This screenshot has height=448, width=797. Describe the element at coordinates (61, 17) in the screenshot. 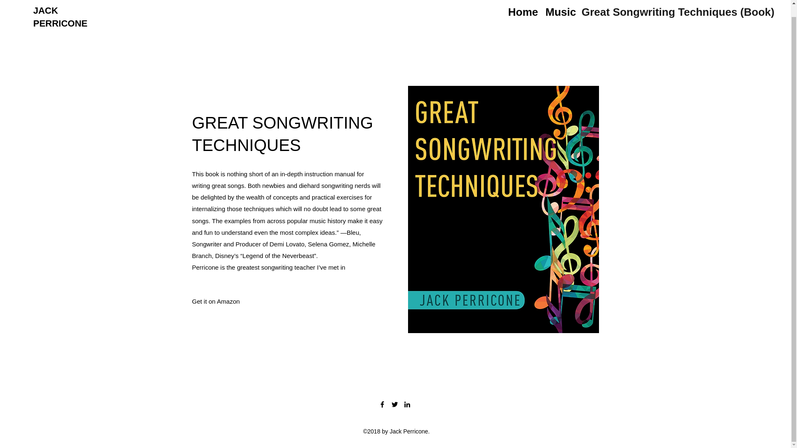

I see `JACK PERRICONE` at that location.